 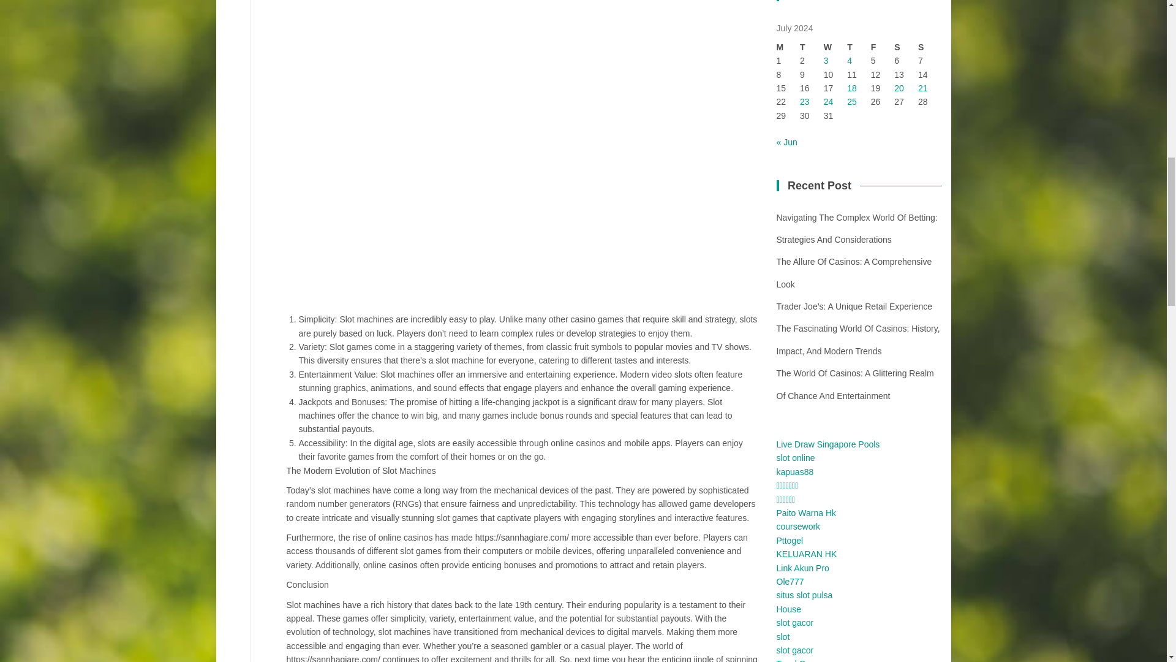 What do you see at coordinates (883, 47) in the screenshot?
I see `Friday` at bounding box center [883, 47].